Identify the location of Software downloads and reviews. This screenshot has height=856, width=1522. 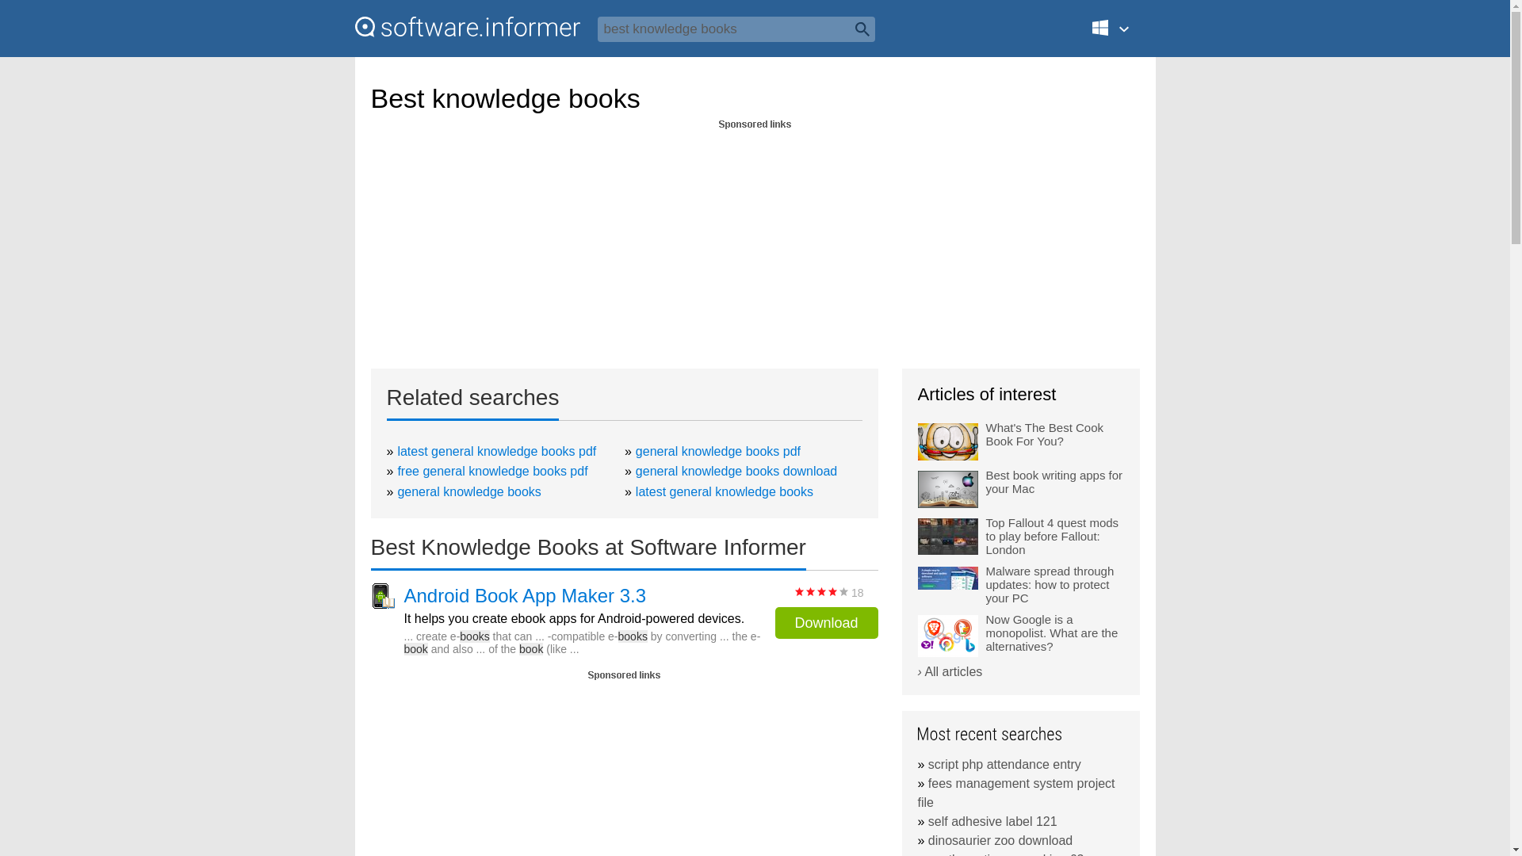
(467, 27).